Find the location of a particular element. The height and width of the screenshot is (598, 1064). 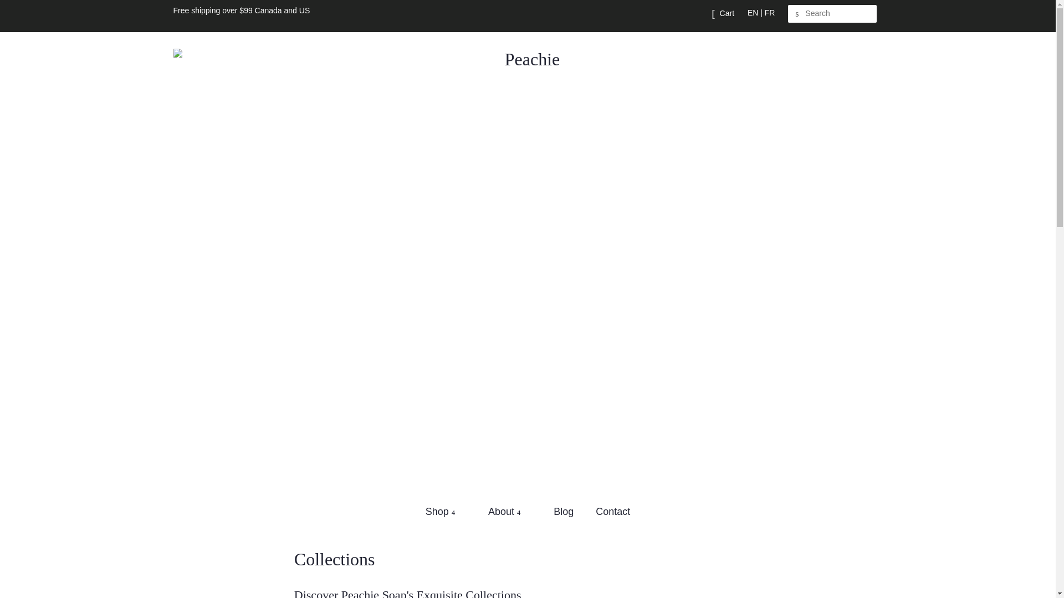

Blog is located at coordinates (564, 512).